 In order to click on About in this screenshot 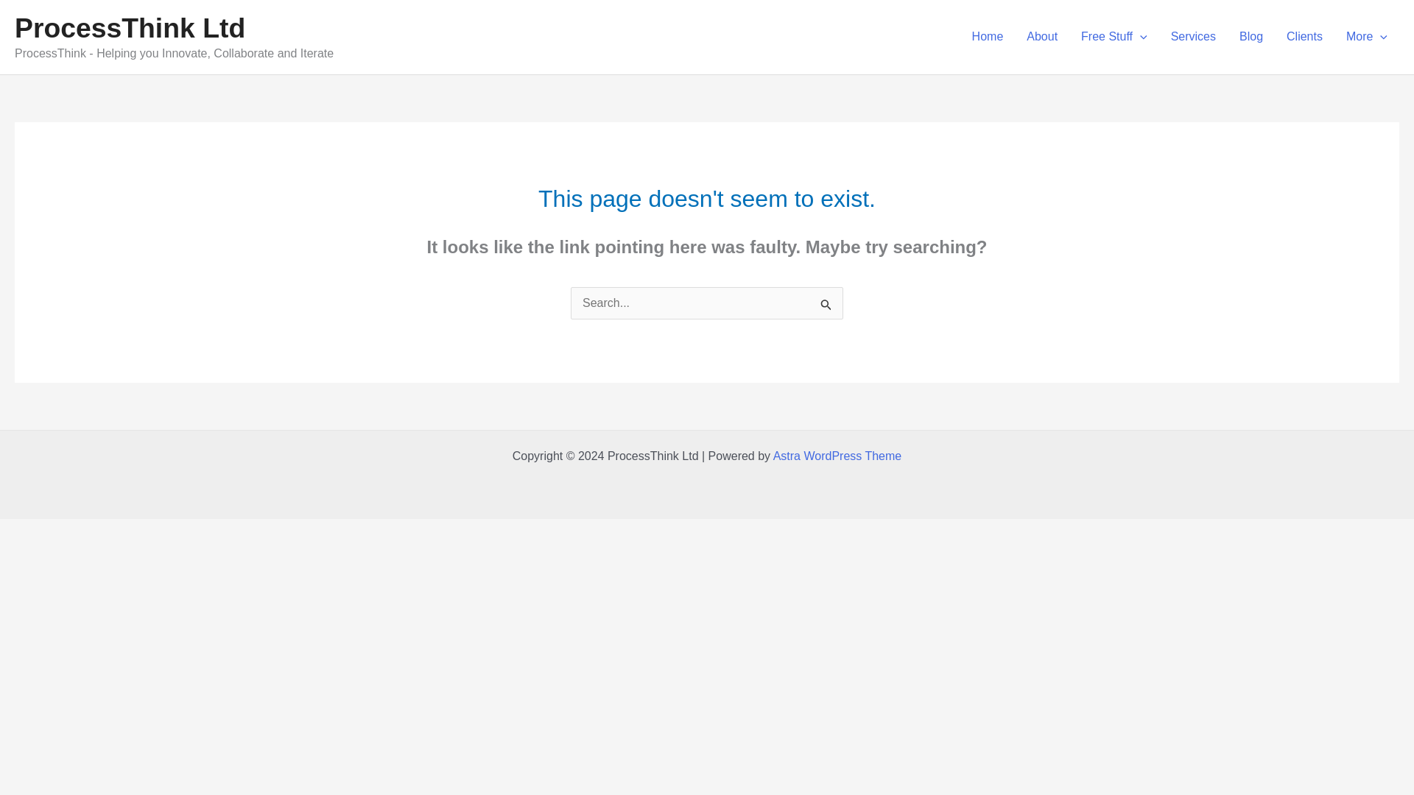, I will do `click(1041, 37)`.